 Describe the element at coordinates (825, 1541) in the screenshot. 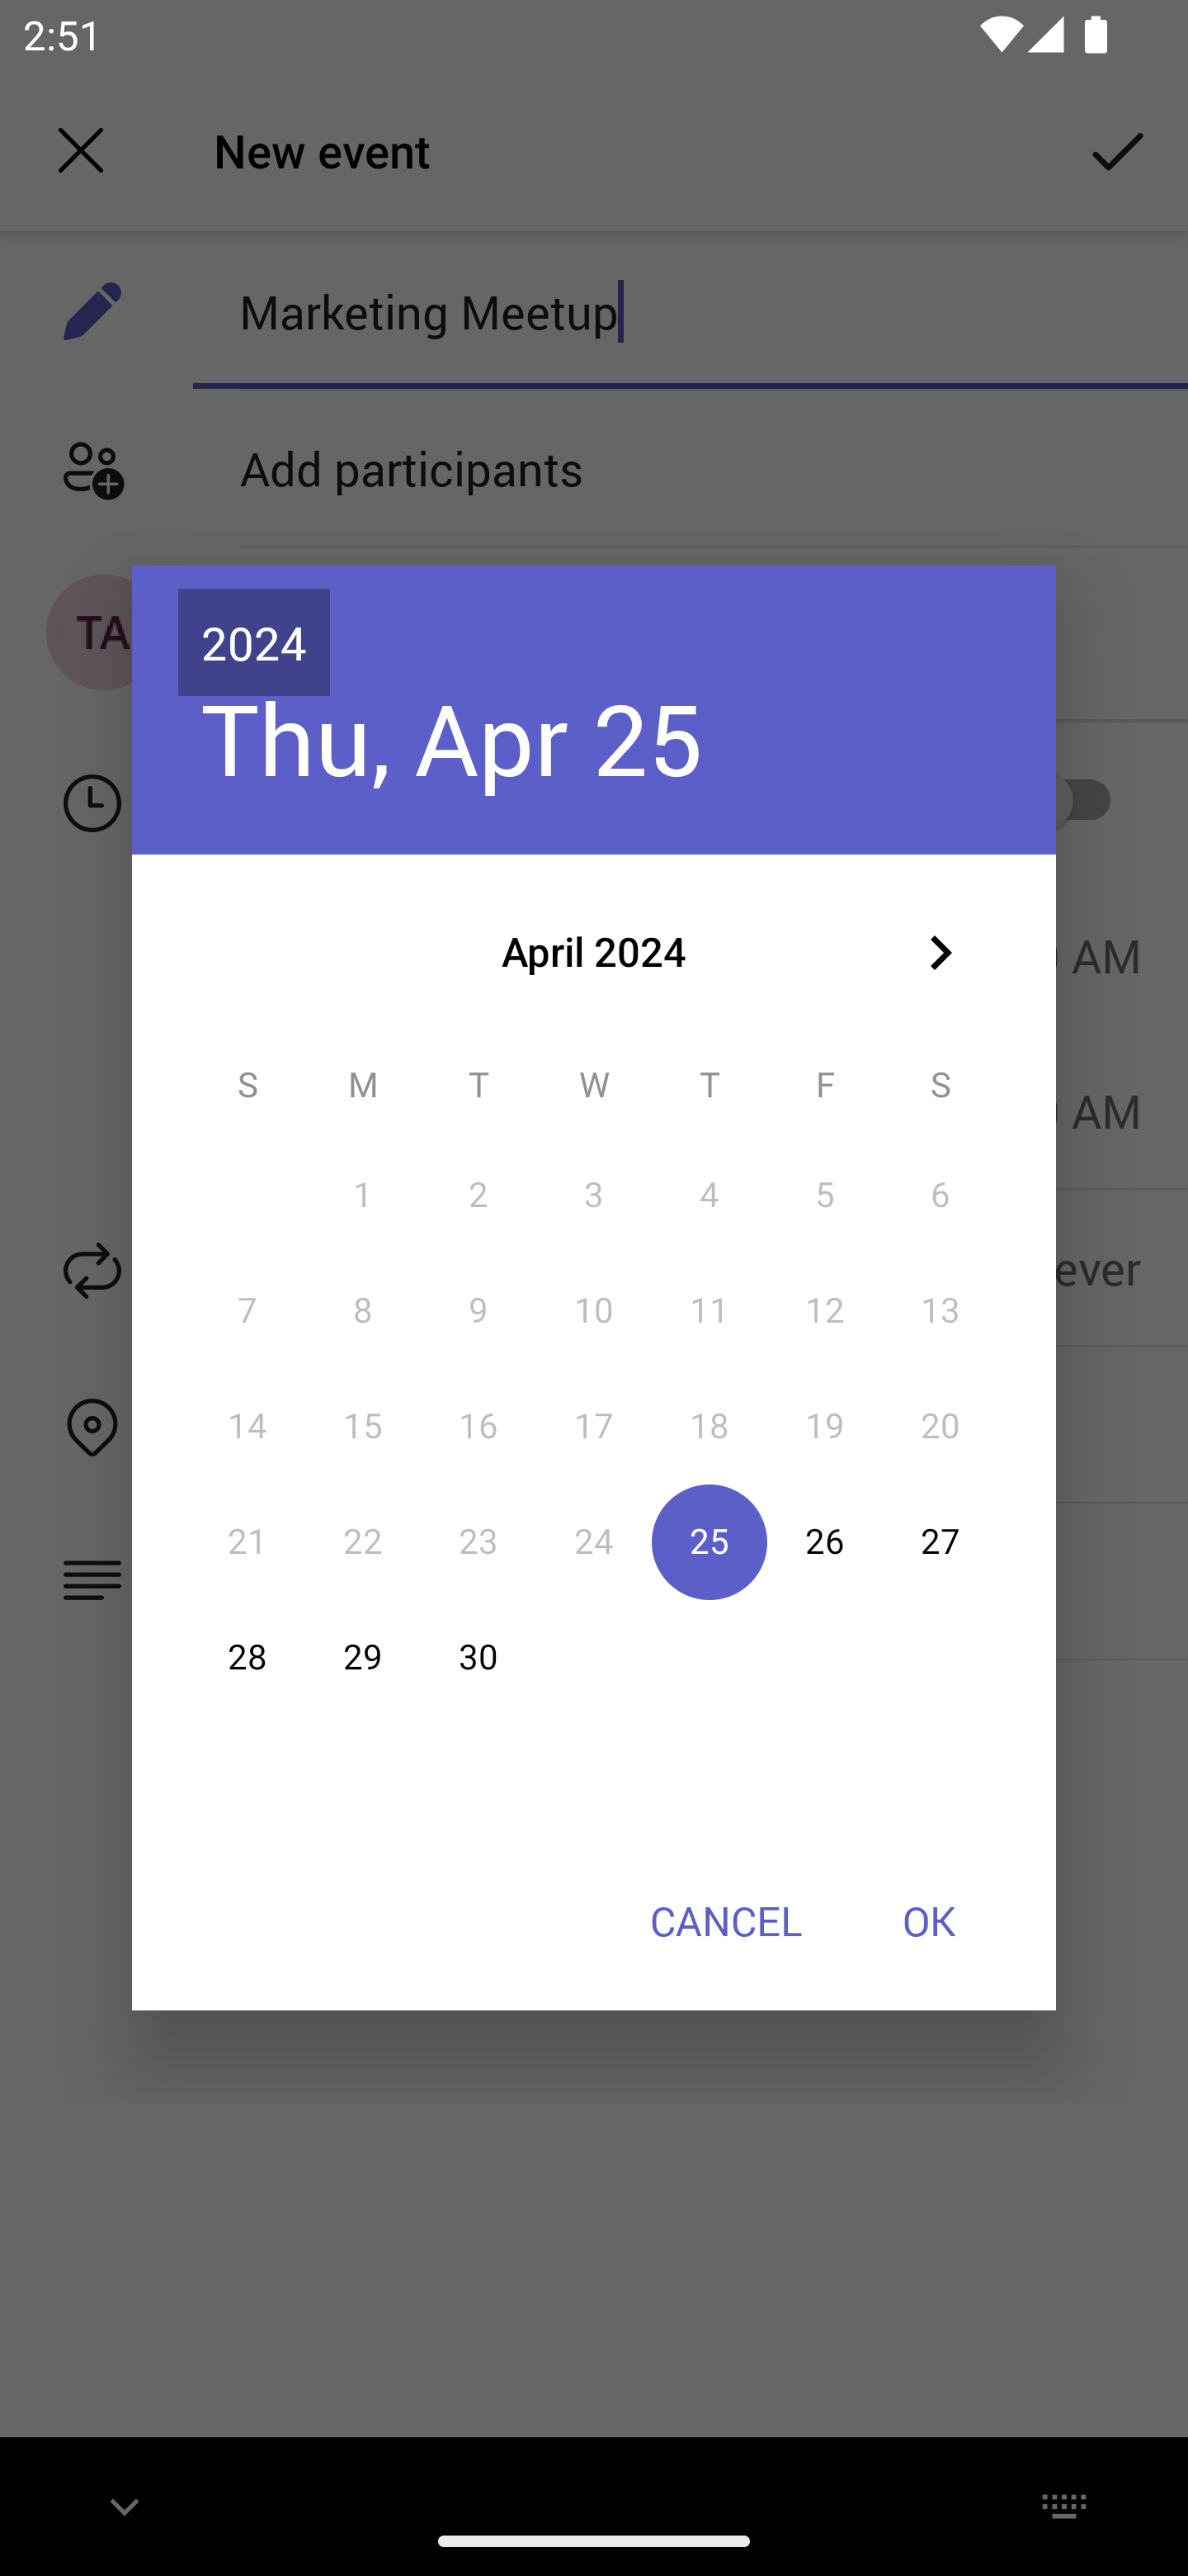

I see `26 26 April 2024` at that location.